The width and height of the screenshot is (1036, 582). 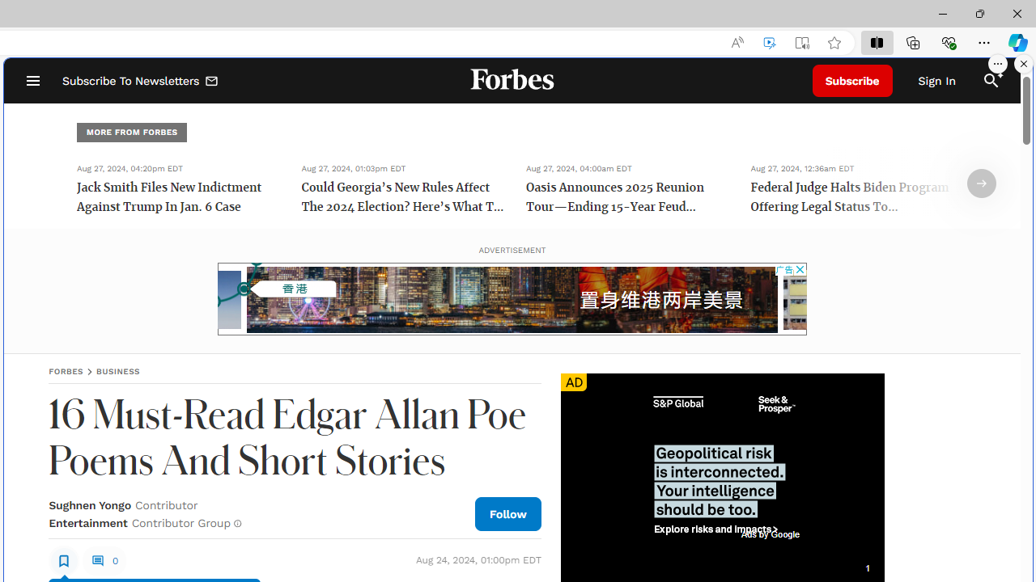 What do you see at coordinates (66, 371) in the screenshot?
I see `FORBES` at bounding box center [66, 371].